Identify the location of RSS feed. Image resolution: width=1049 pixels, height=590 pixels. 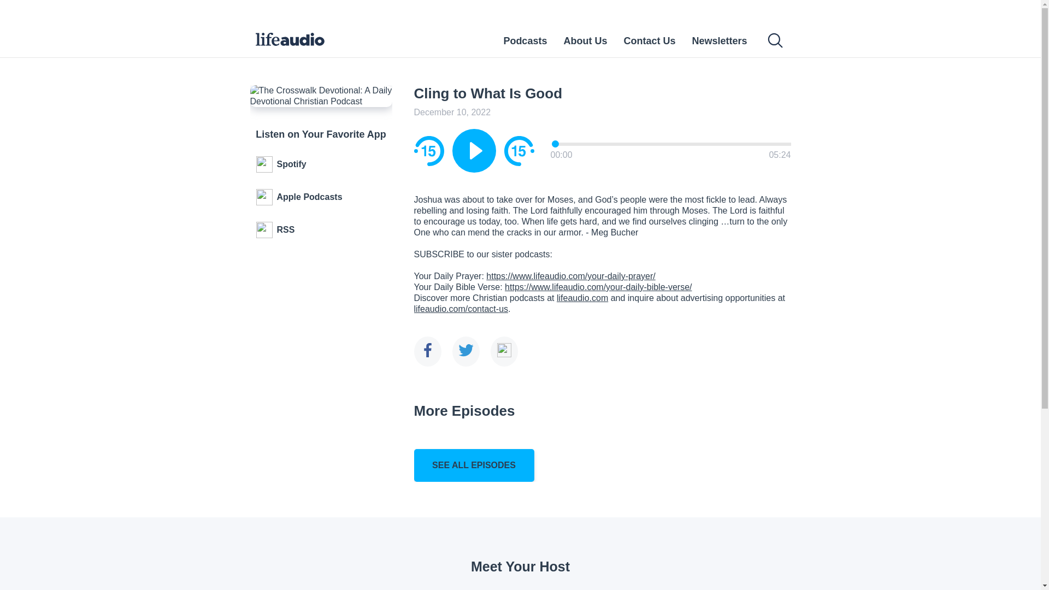
(321, 230).